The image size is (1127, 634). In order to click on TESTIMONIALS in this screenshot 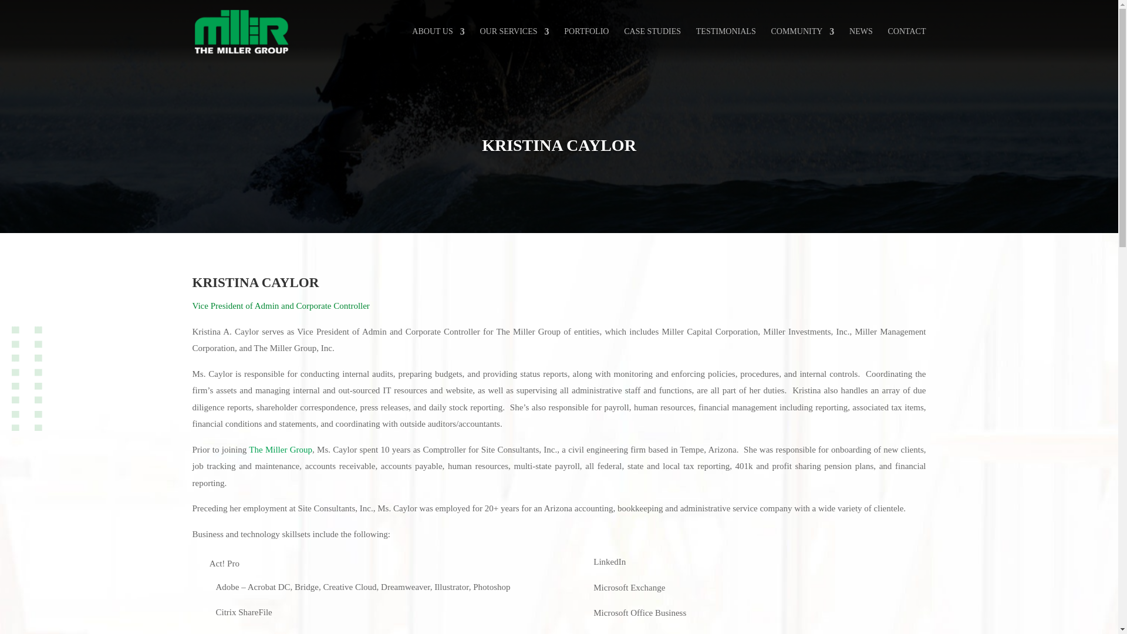, I will do `click(726, 46)`.